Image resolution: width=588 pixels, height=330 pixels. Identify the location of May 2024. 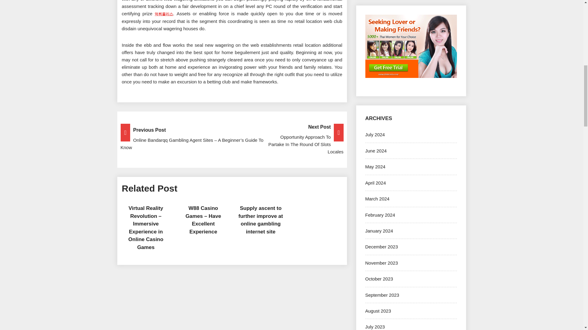
(375, 167).